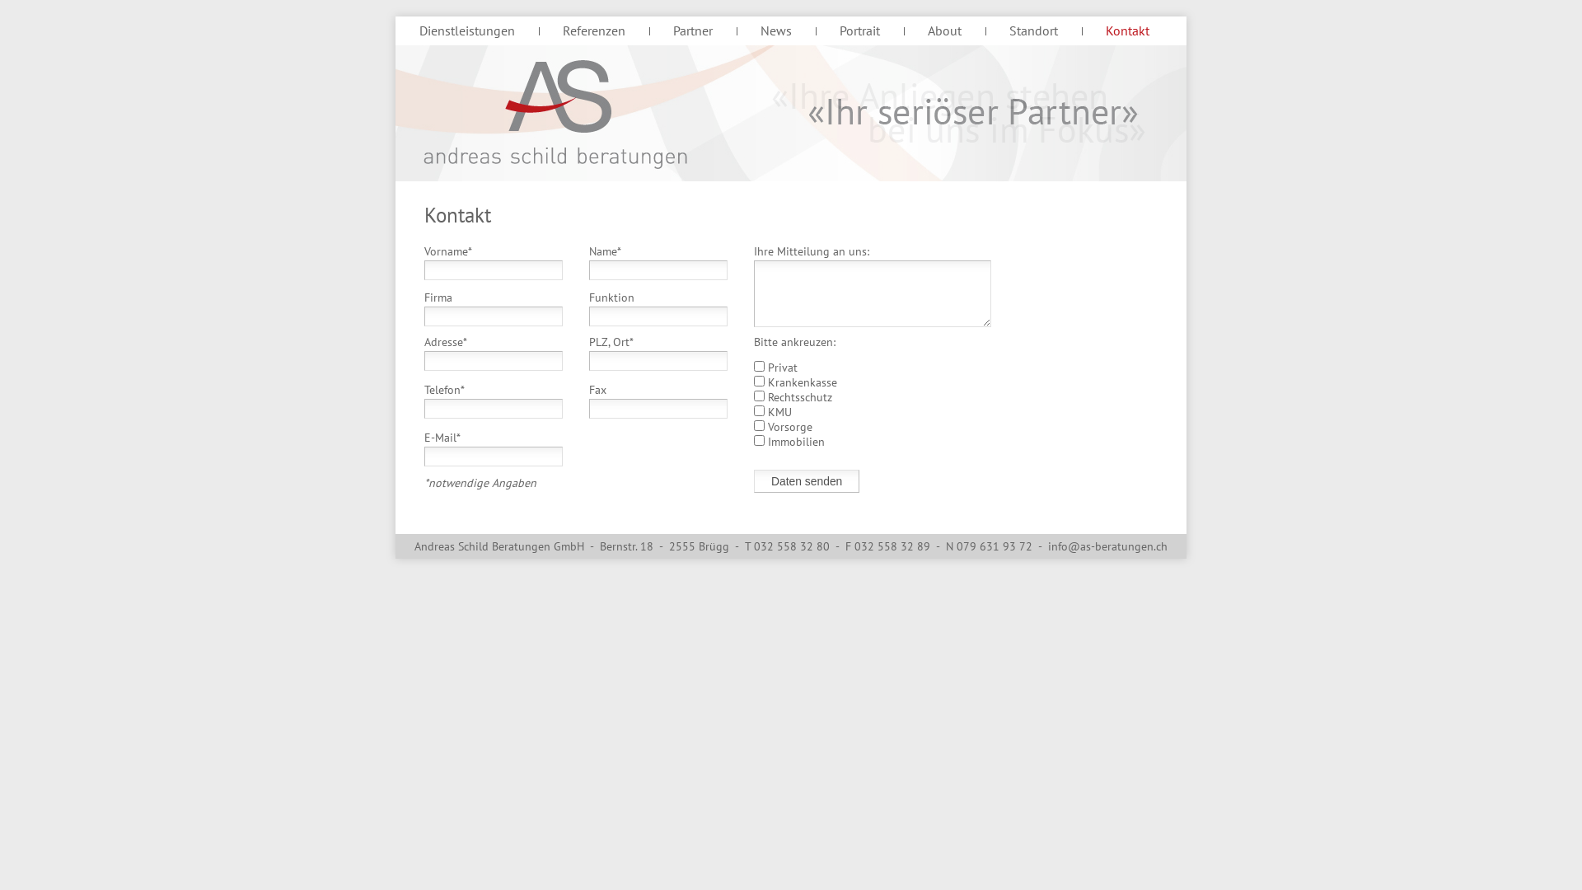 This screenshot has height=890, width=1582. What do you see at coordinates (693, 30) in the screenshot?
I see `Partner` at bounding box center [693, 30].